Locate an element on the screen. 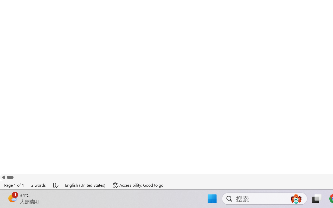 This screenshot has height=208, width=333. AutomationID: DynamicSearchBoxGleamImage is located at coordinates (296, 199).